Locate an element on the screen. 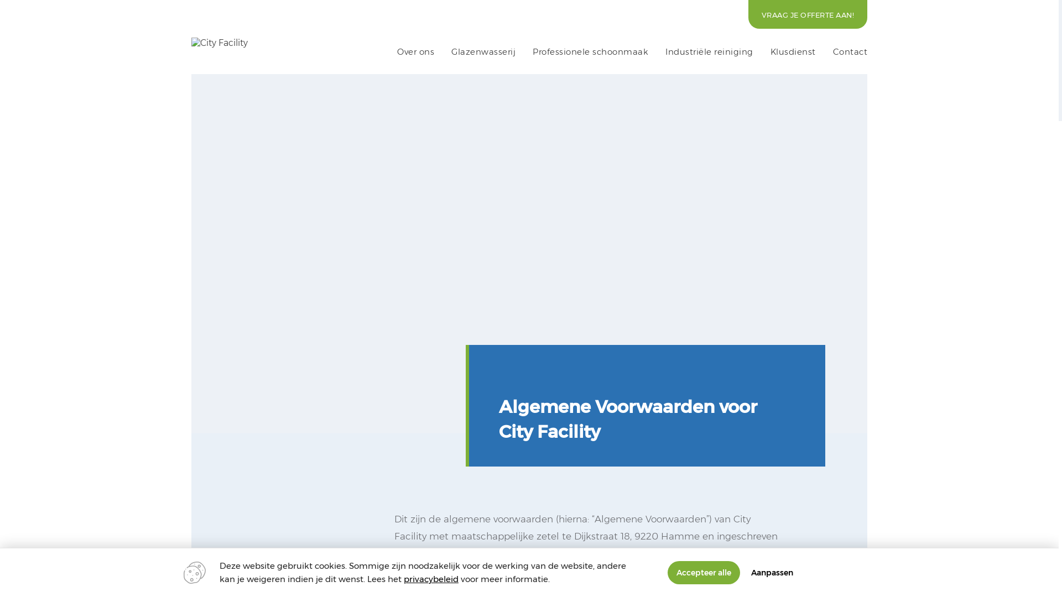 The height and width of the screenshot is (597, 1062). Klusdienst is located at coordinates (793, 52).